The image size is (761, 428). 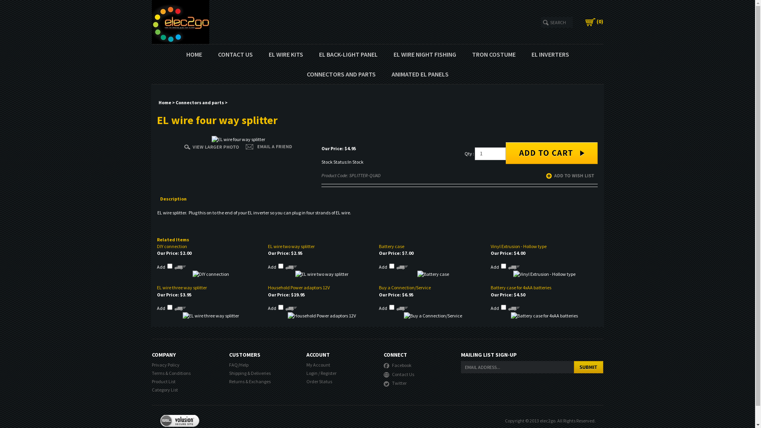 I want to click on Household Power adaptors 12V, so click(x=322, y=315).